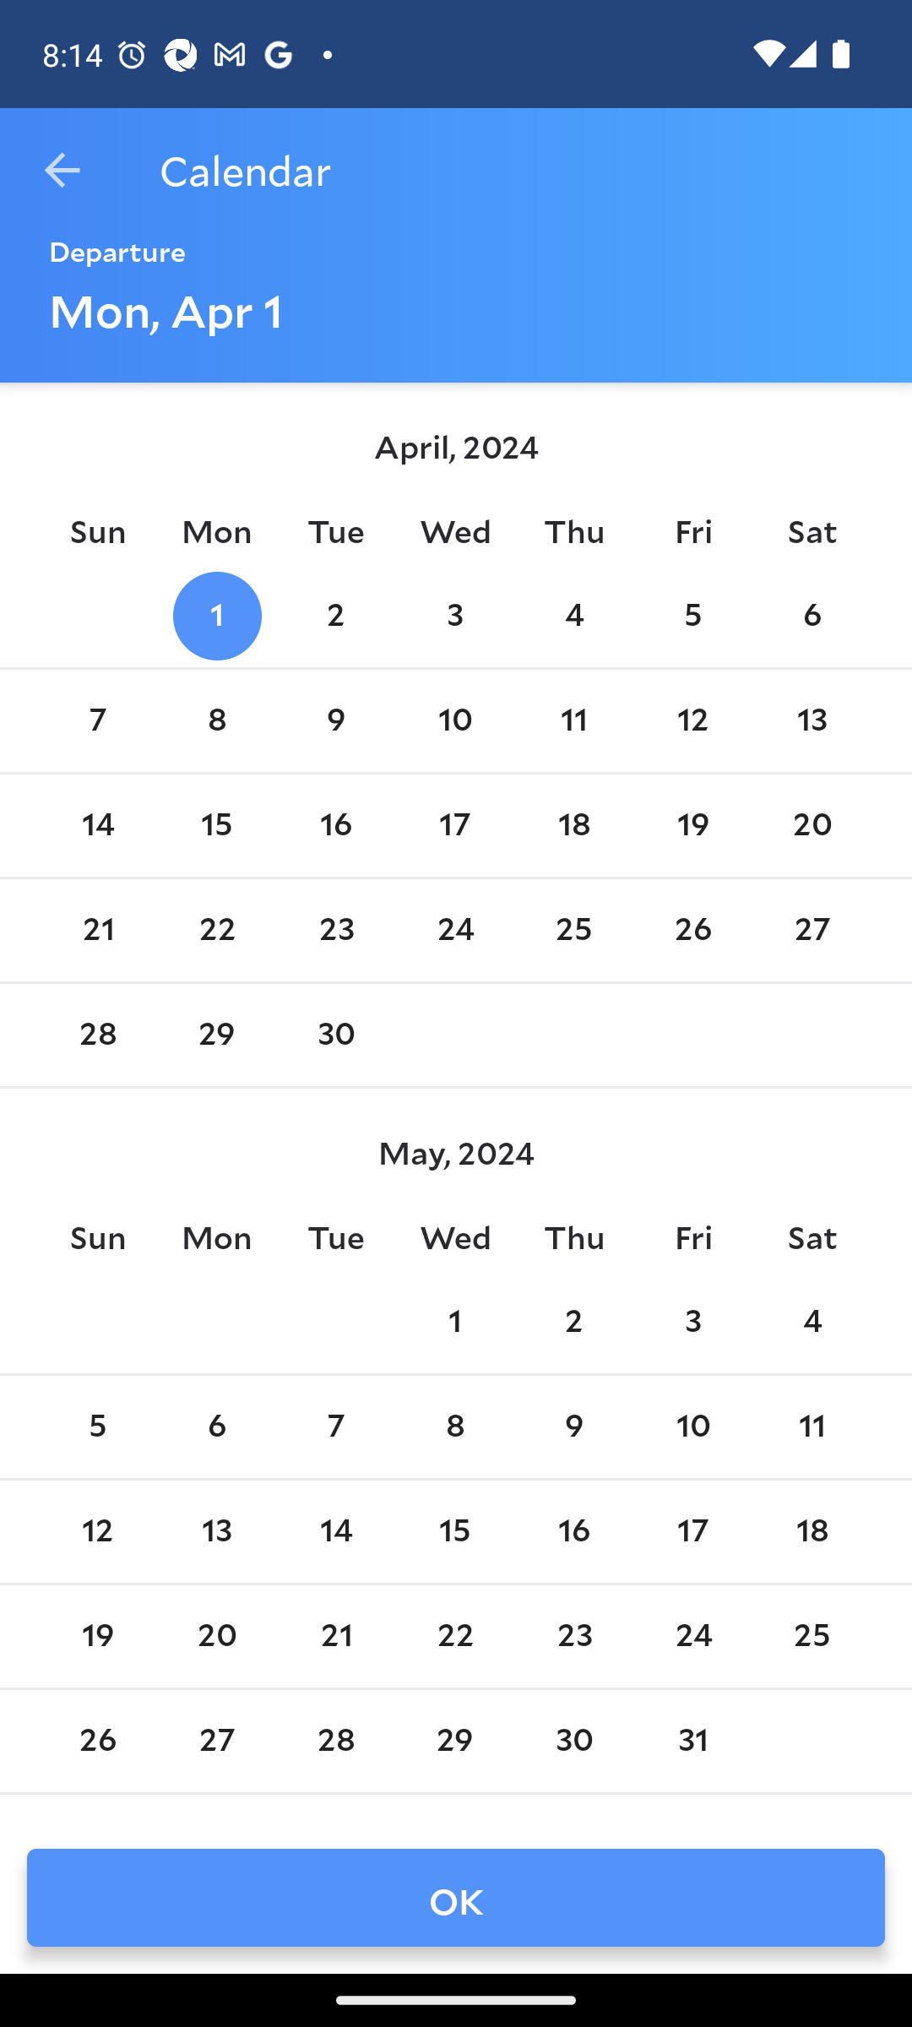 The image size is (912, 2027). What do you see at coordinates (692, 616) in the screenshot?
I see `5` at bounding box center [692, 616].